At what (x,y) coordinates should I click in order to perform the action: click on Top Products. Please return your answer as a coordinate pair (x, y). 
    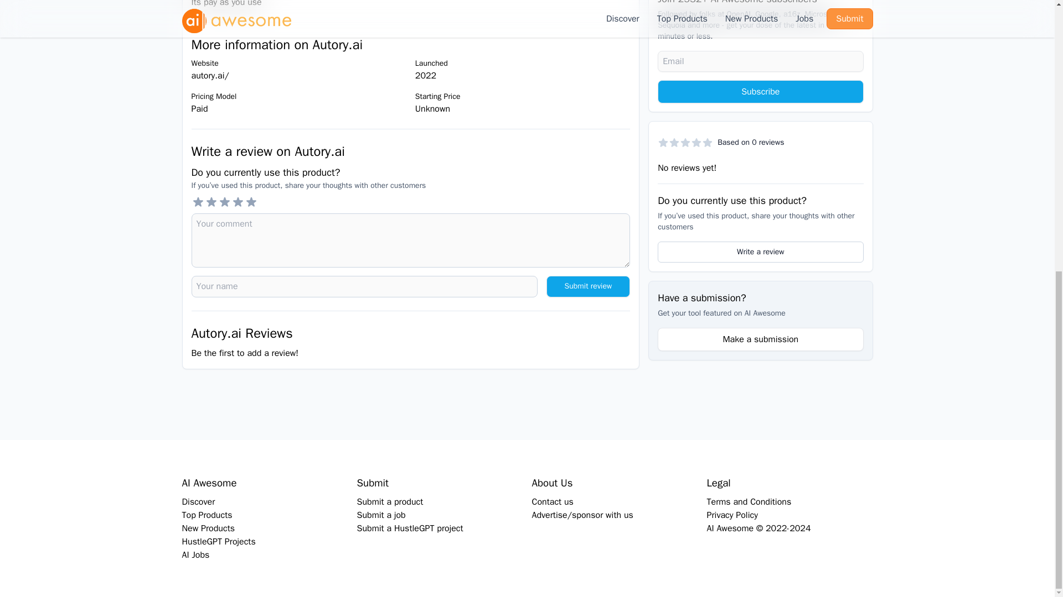
    Looking at the image, I should click on (207, 515).